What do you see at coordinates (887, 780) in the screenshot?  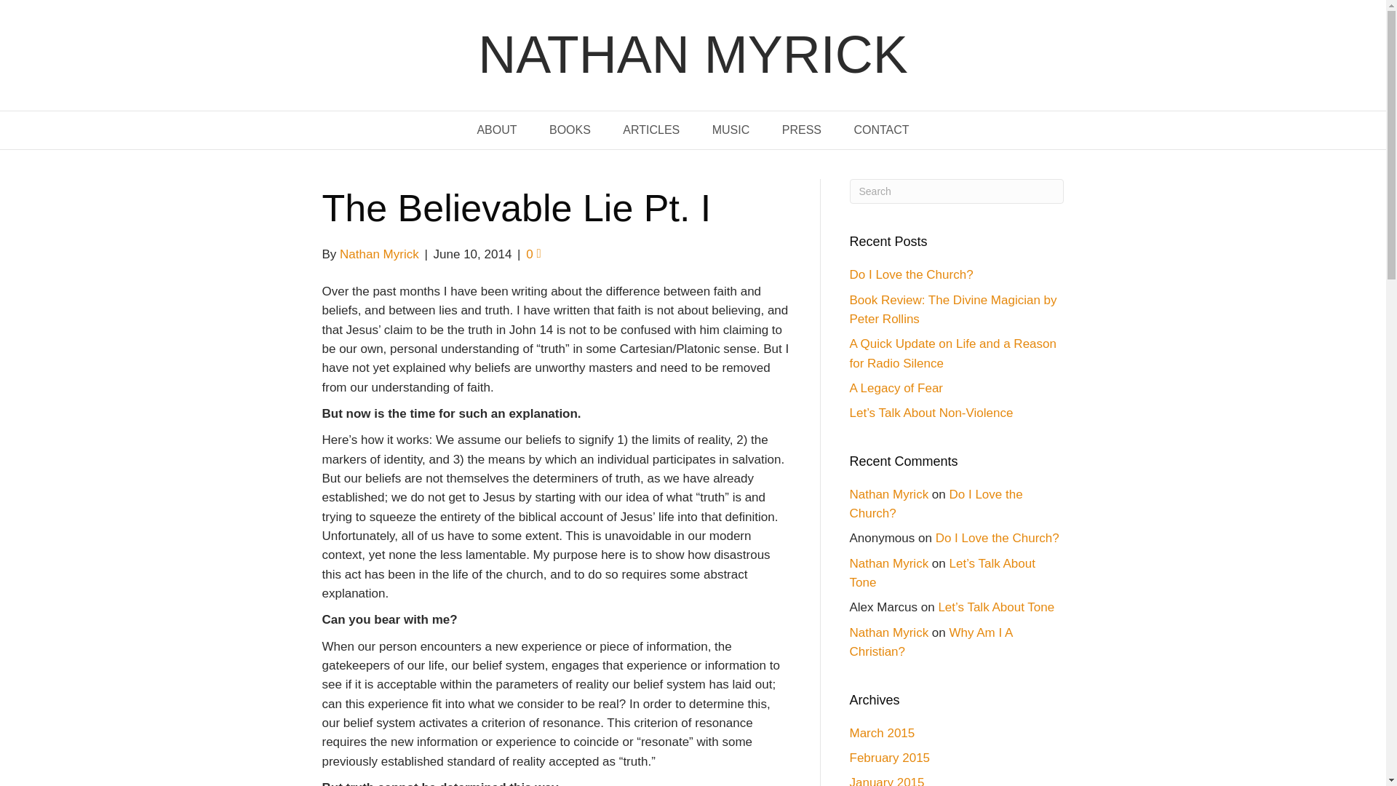 I see `January 2015` at bounding box center [887, 780].